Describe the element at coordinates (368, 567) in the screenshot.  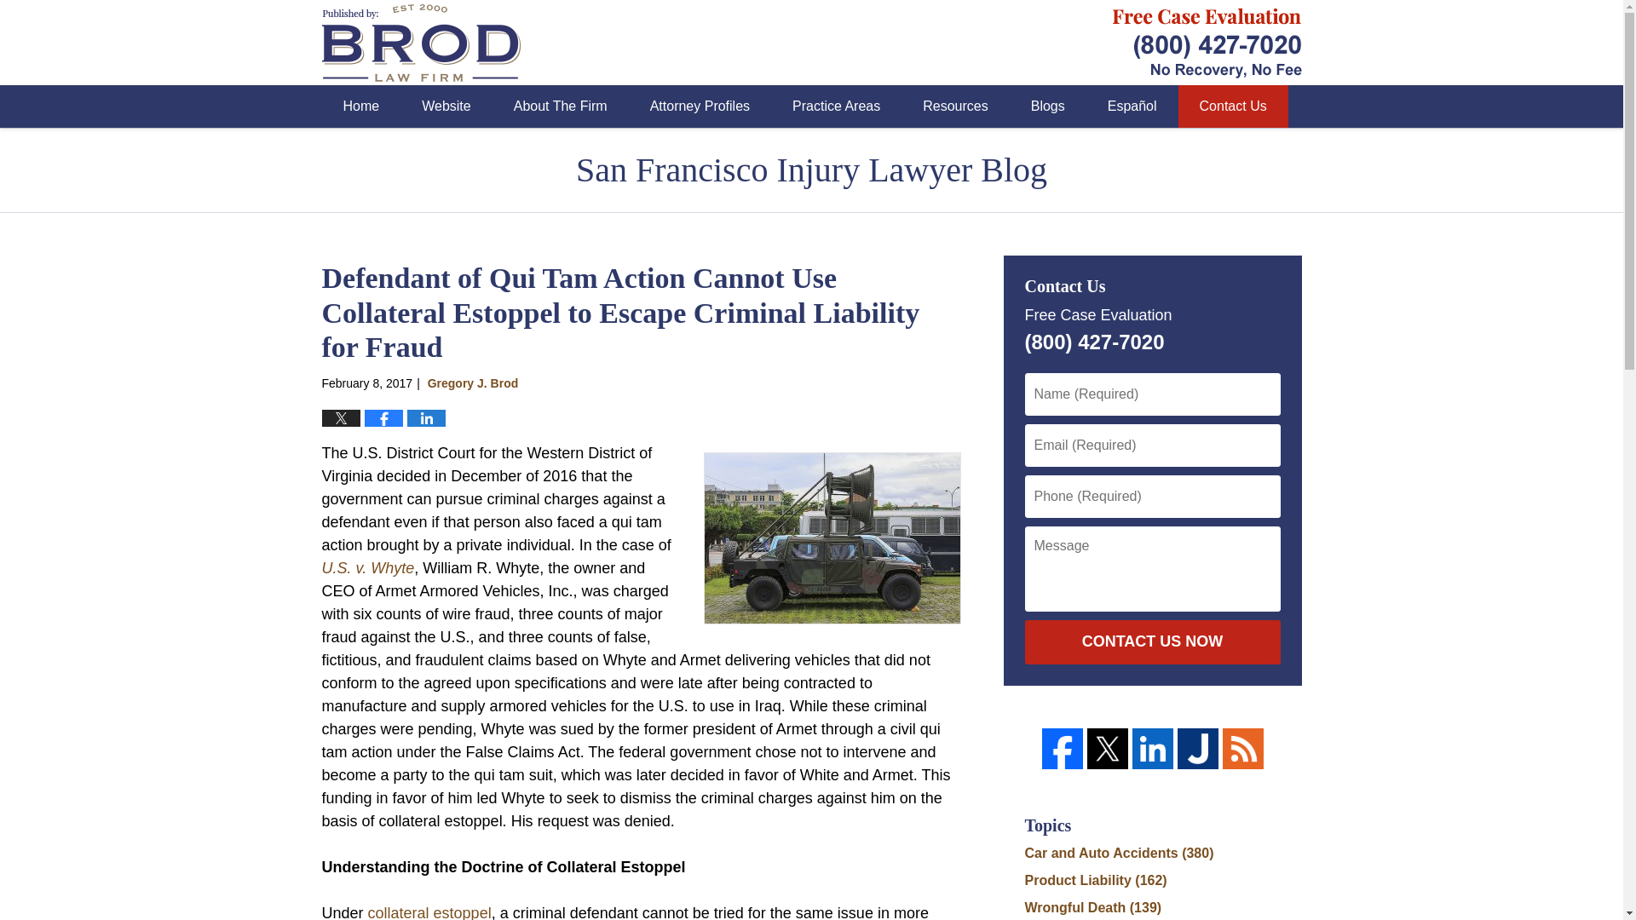
I see `U.S. v. Whyte` at that location.